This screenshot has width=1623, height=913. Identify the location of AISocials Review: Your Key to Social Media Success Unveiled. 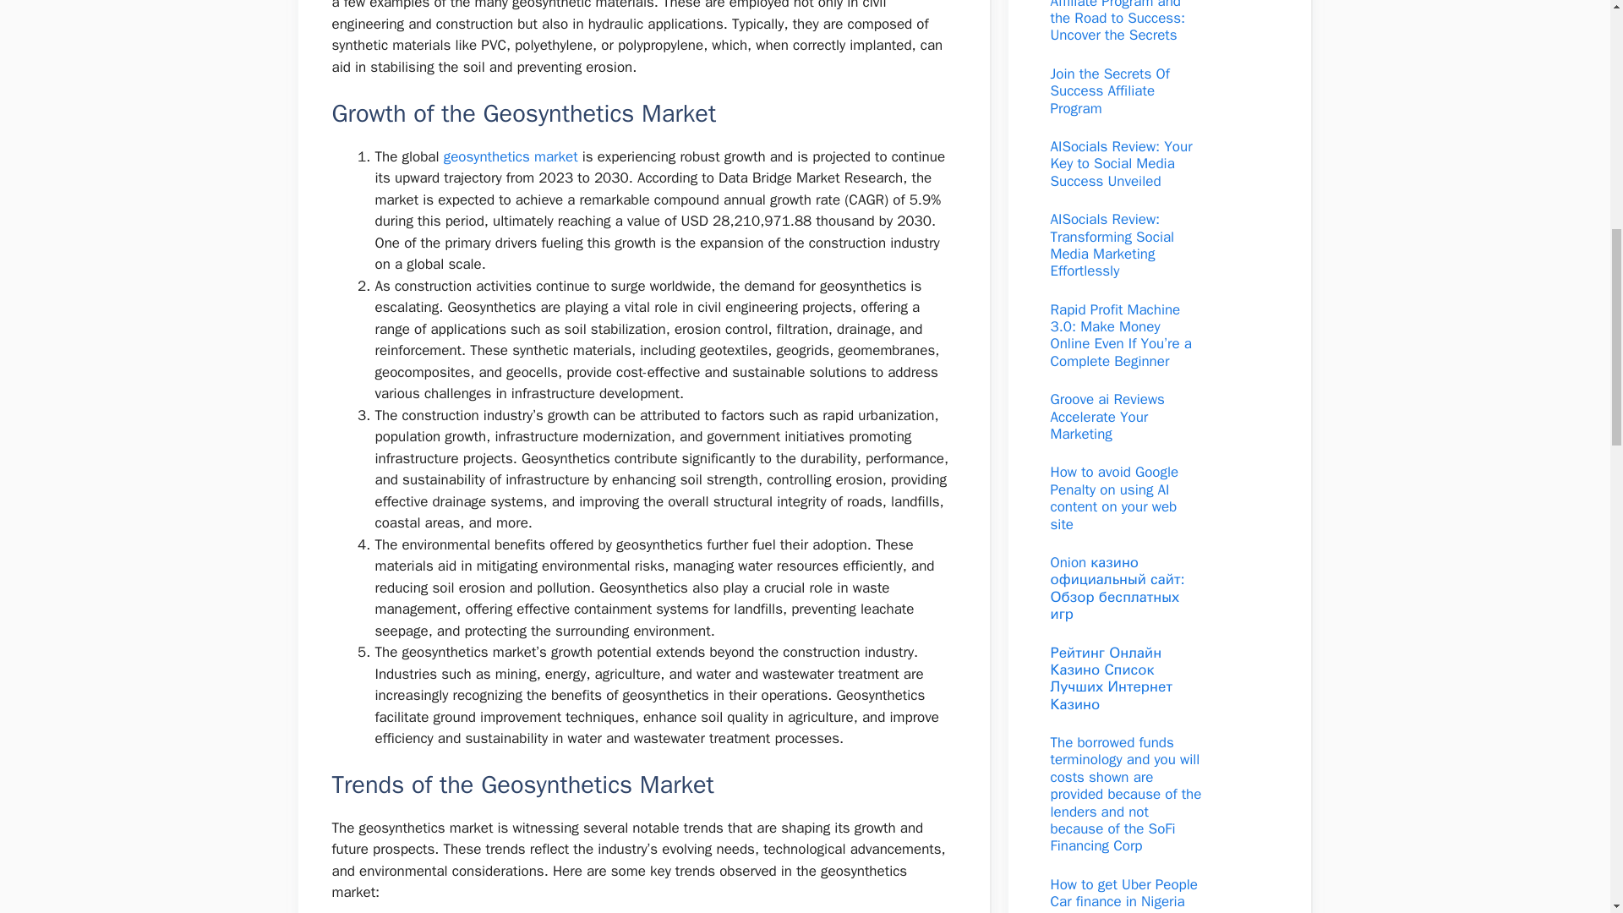
(1121, 164).